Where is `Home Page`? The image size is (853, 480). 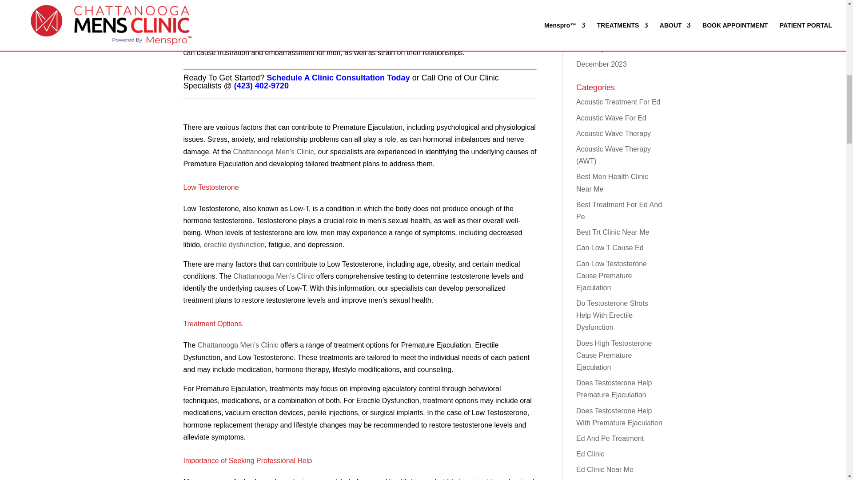 Home Page is located at coordinates (273, 151).